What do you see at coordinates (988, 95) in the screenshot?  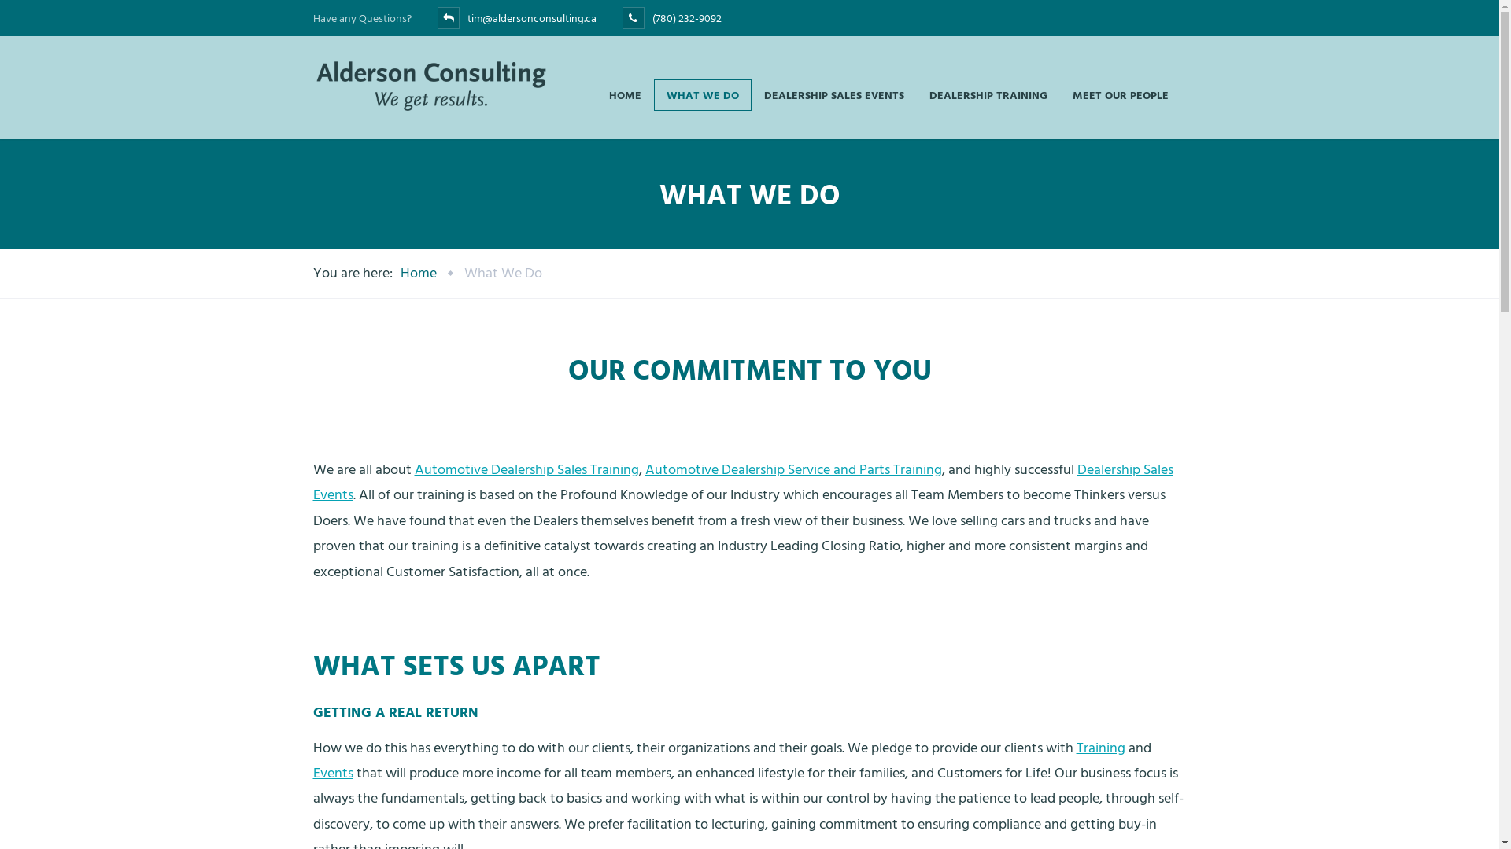 I see `DEALERSHIP TRAINING` at bounding box center [988, 95].